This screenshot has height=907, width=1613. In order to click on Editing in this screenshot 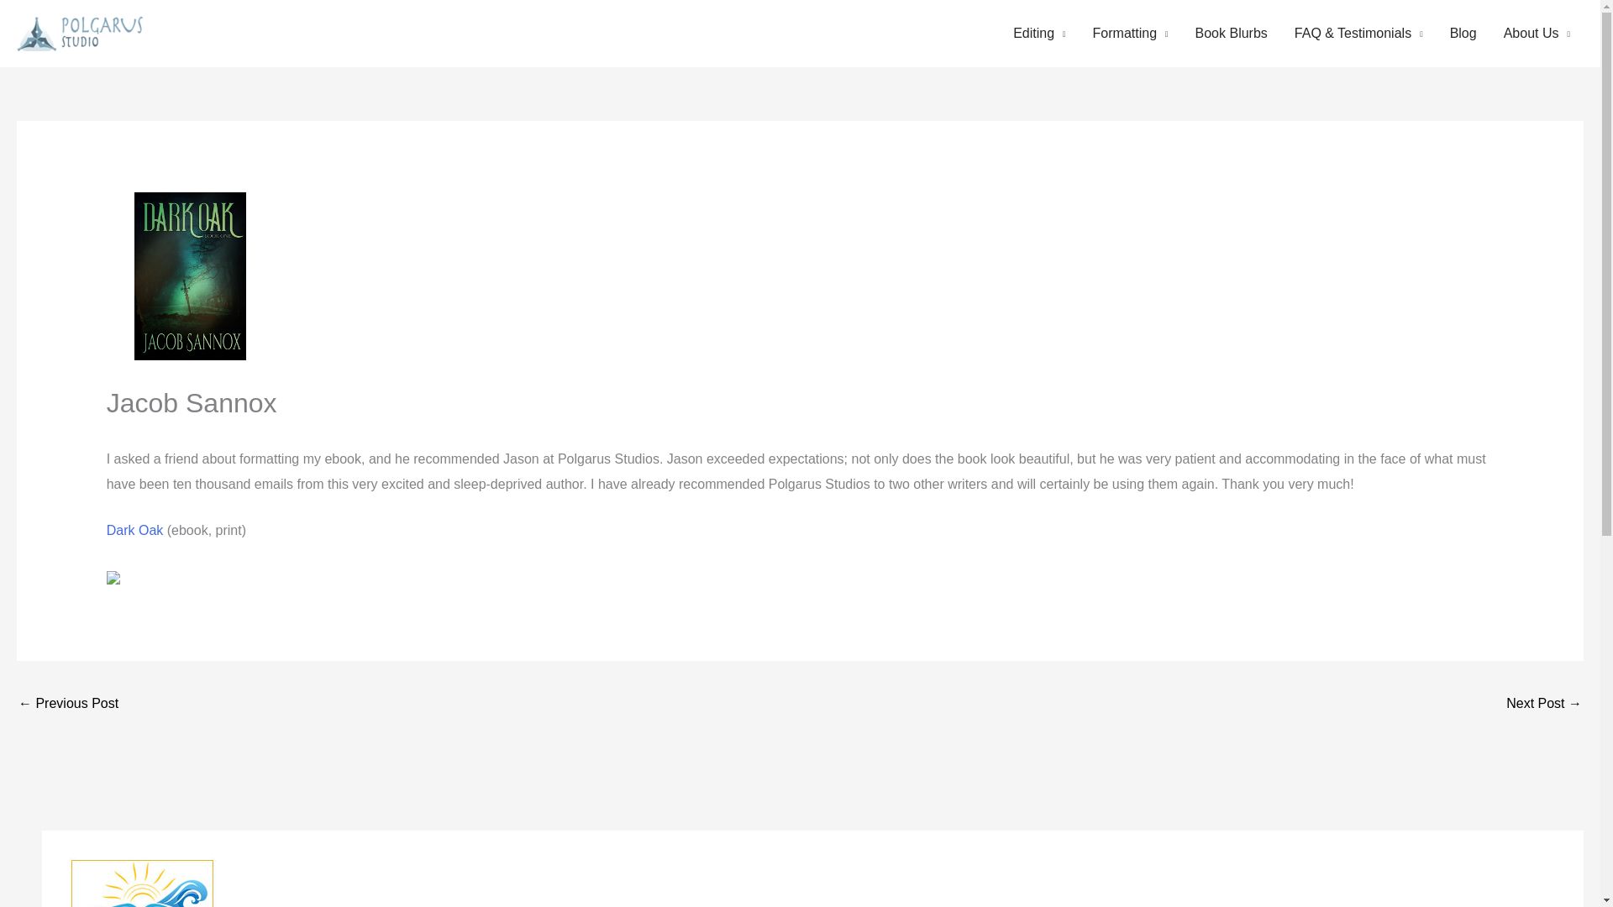, I will do `click(1039, 34)`.